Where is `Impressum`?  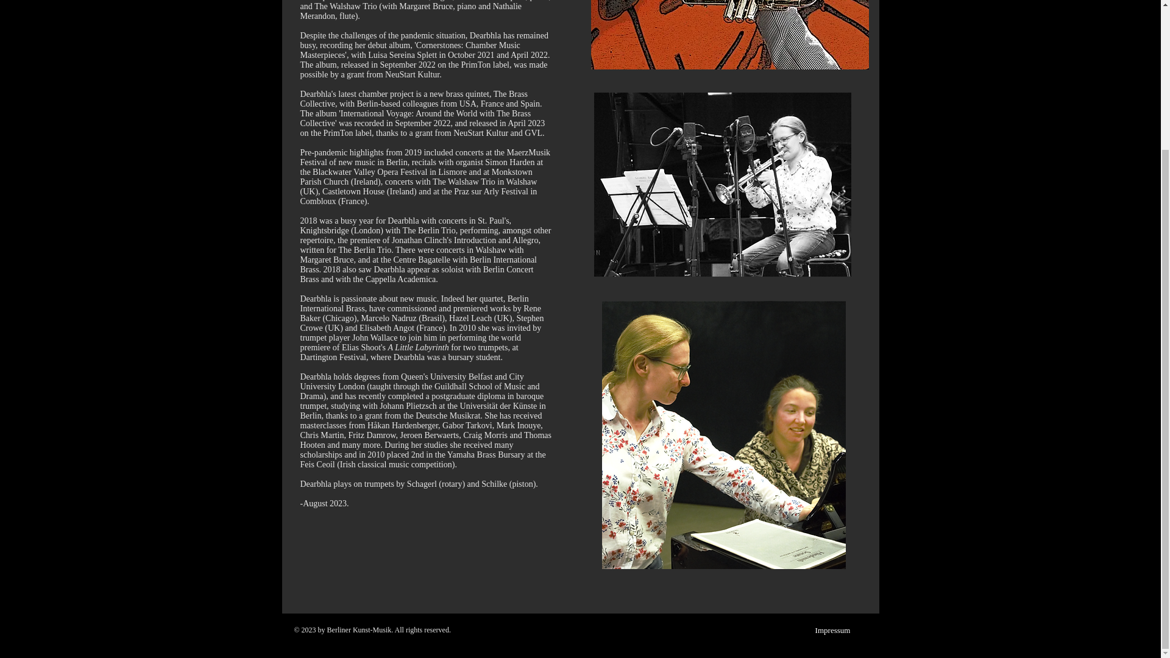
Impressum is located at coordinates (833, 631).